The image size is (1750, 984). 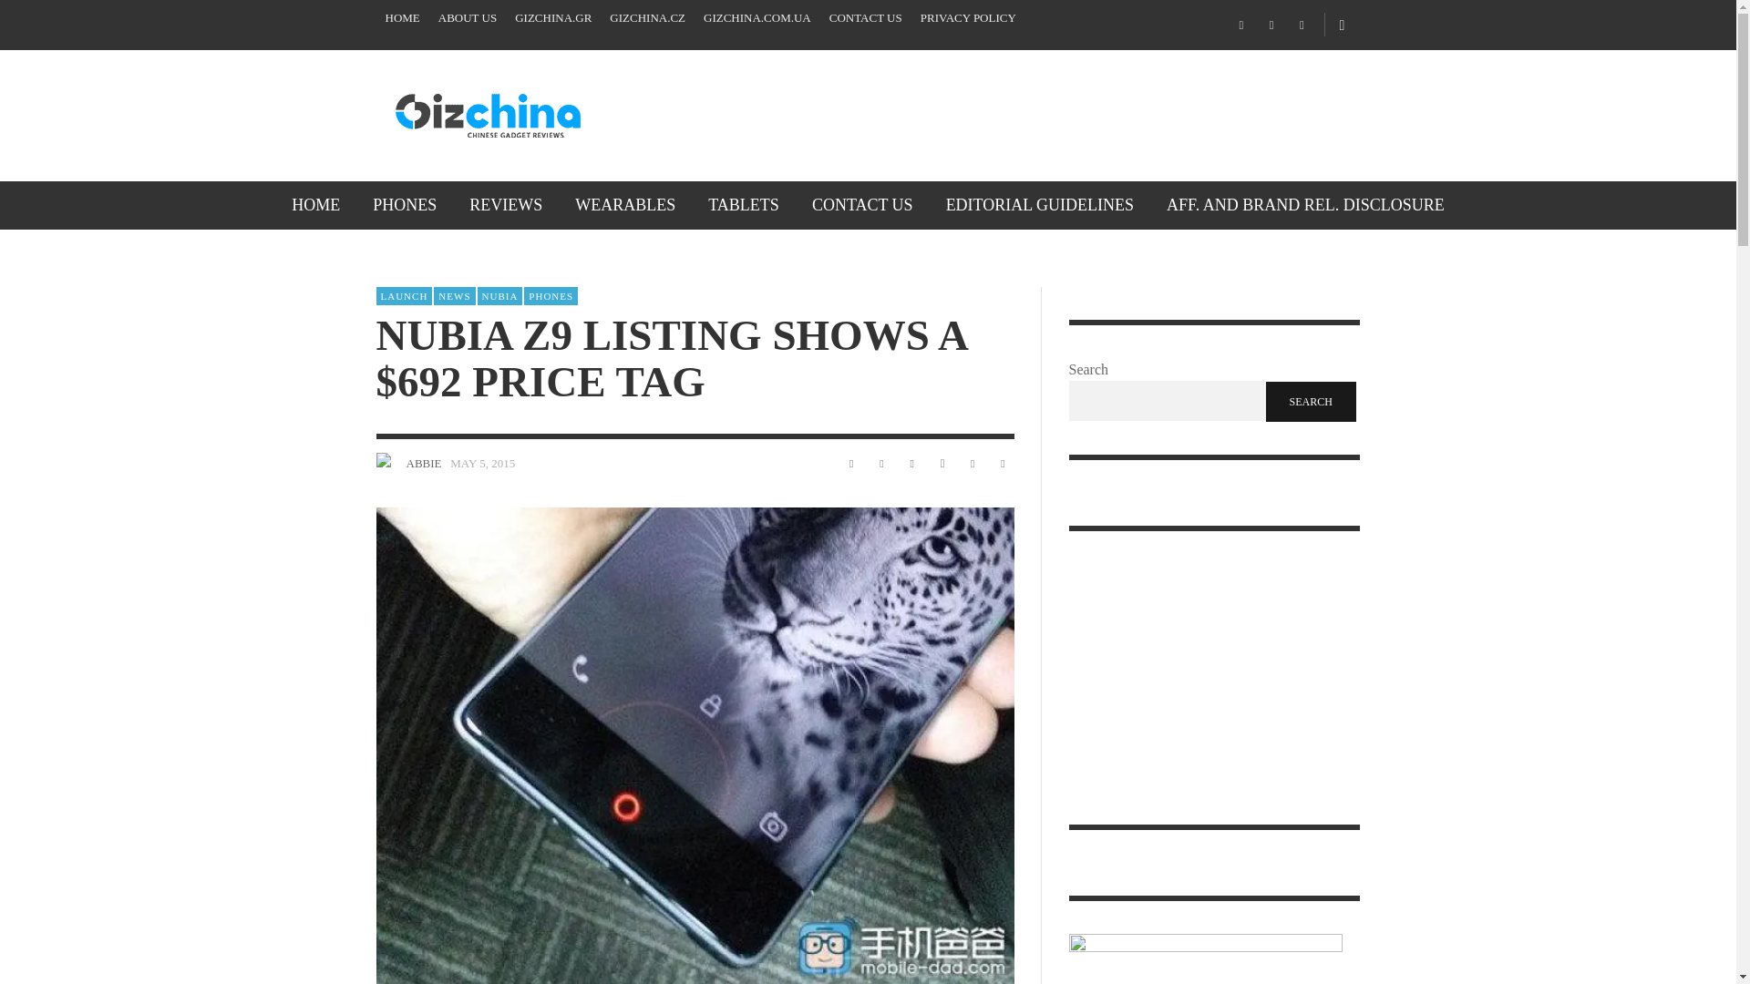 What do you see at coordinates (315, 204) in the screenshot?
I see `HOME` at bounding box center [315, 204].